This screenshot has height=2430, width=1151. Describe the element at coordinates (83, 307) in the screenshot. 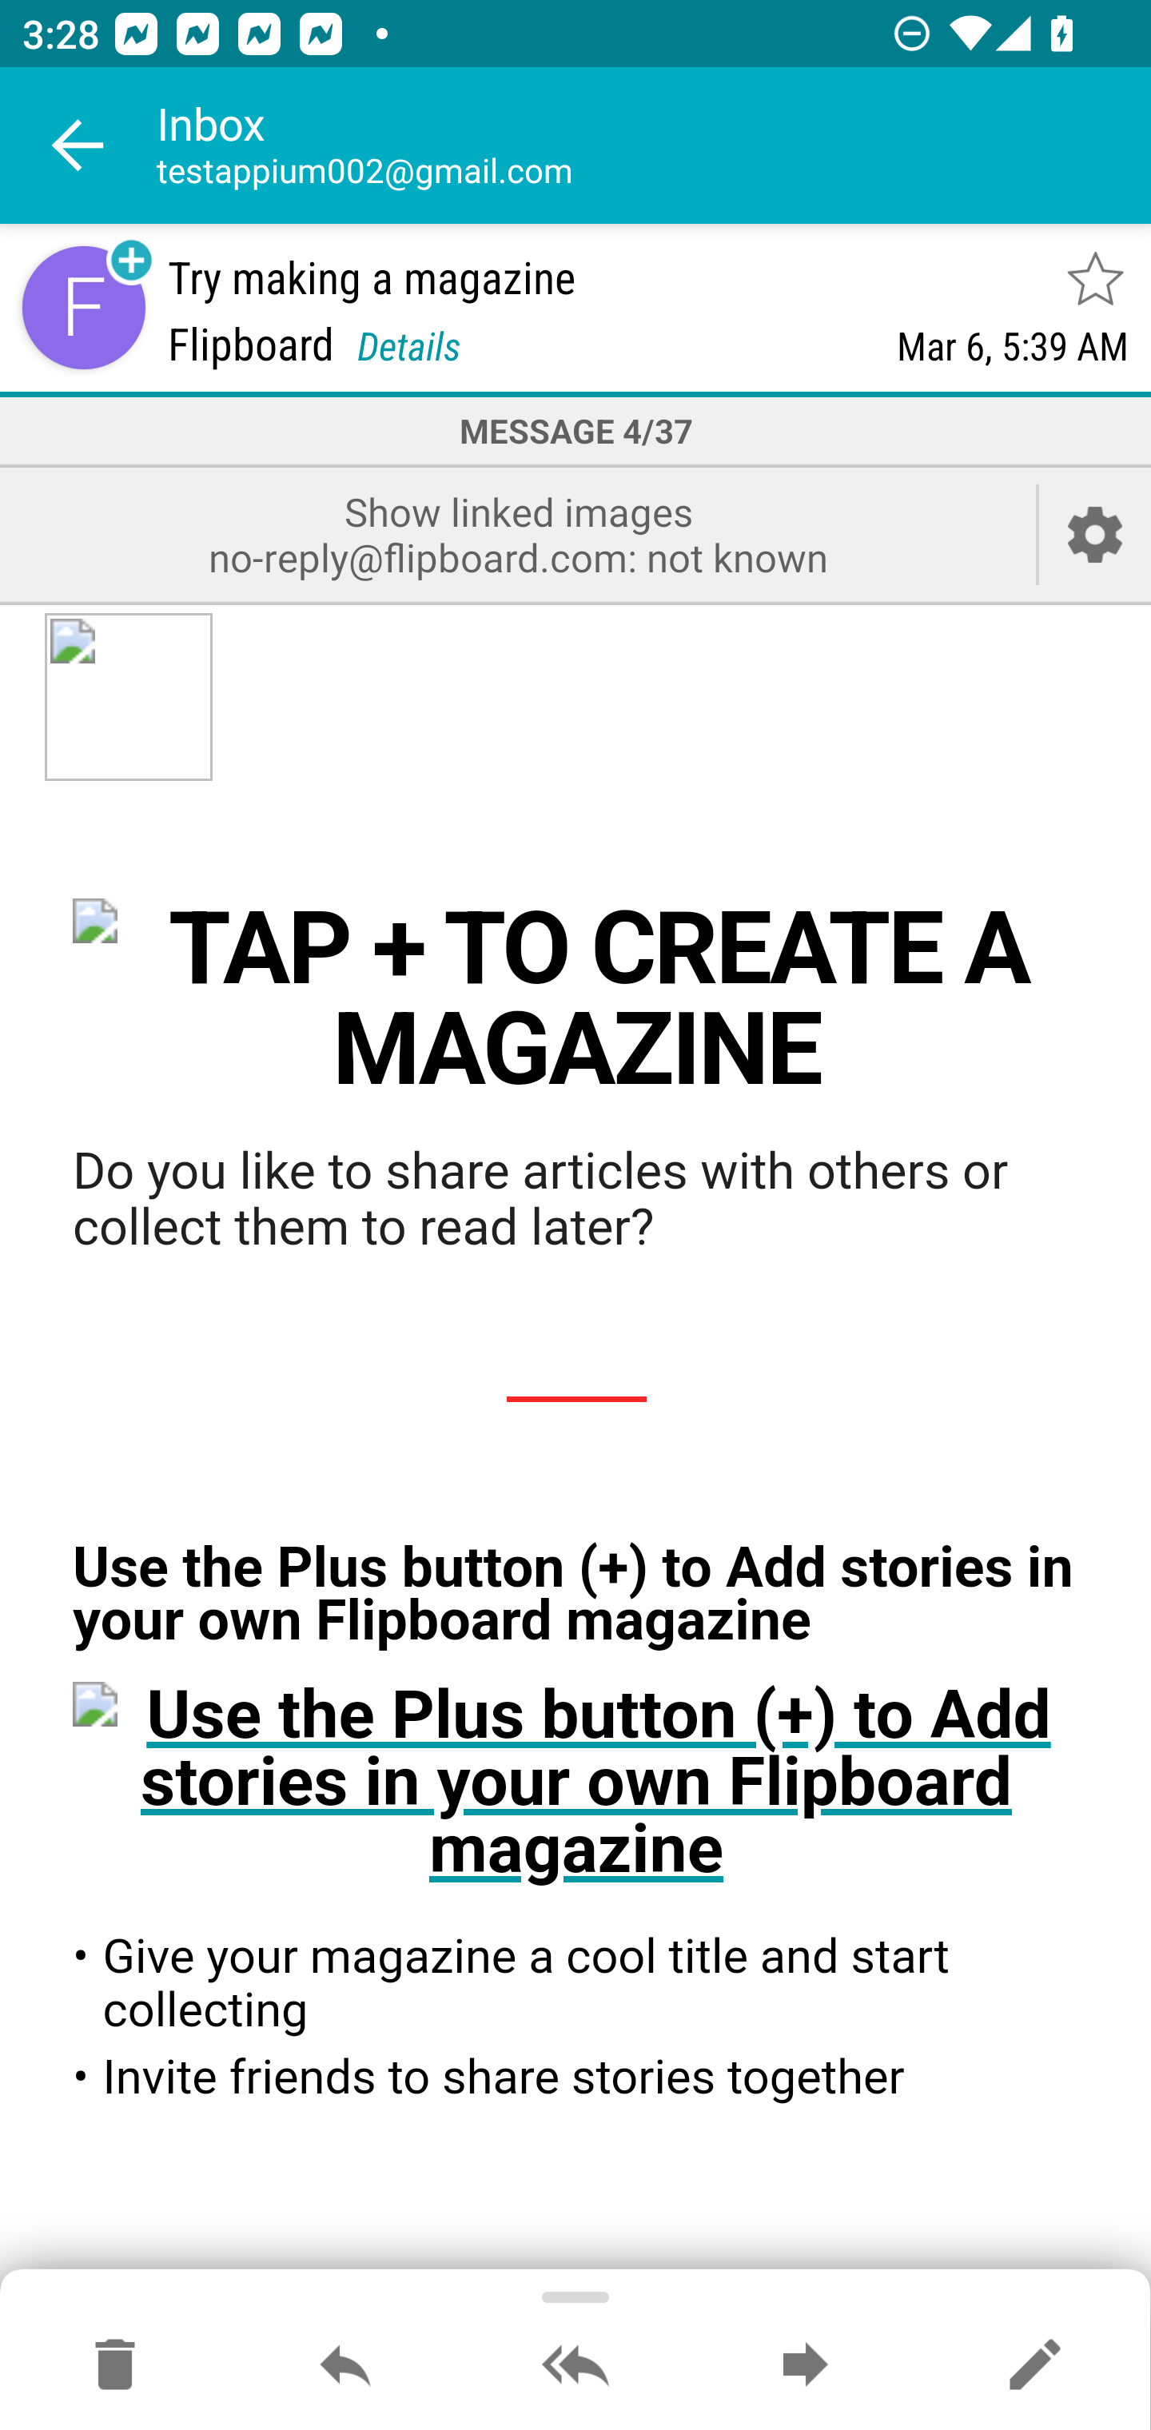

I see `Sender contact button` at that location.